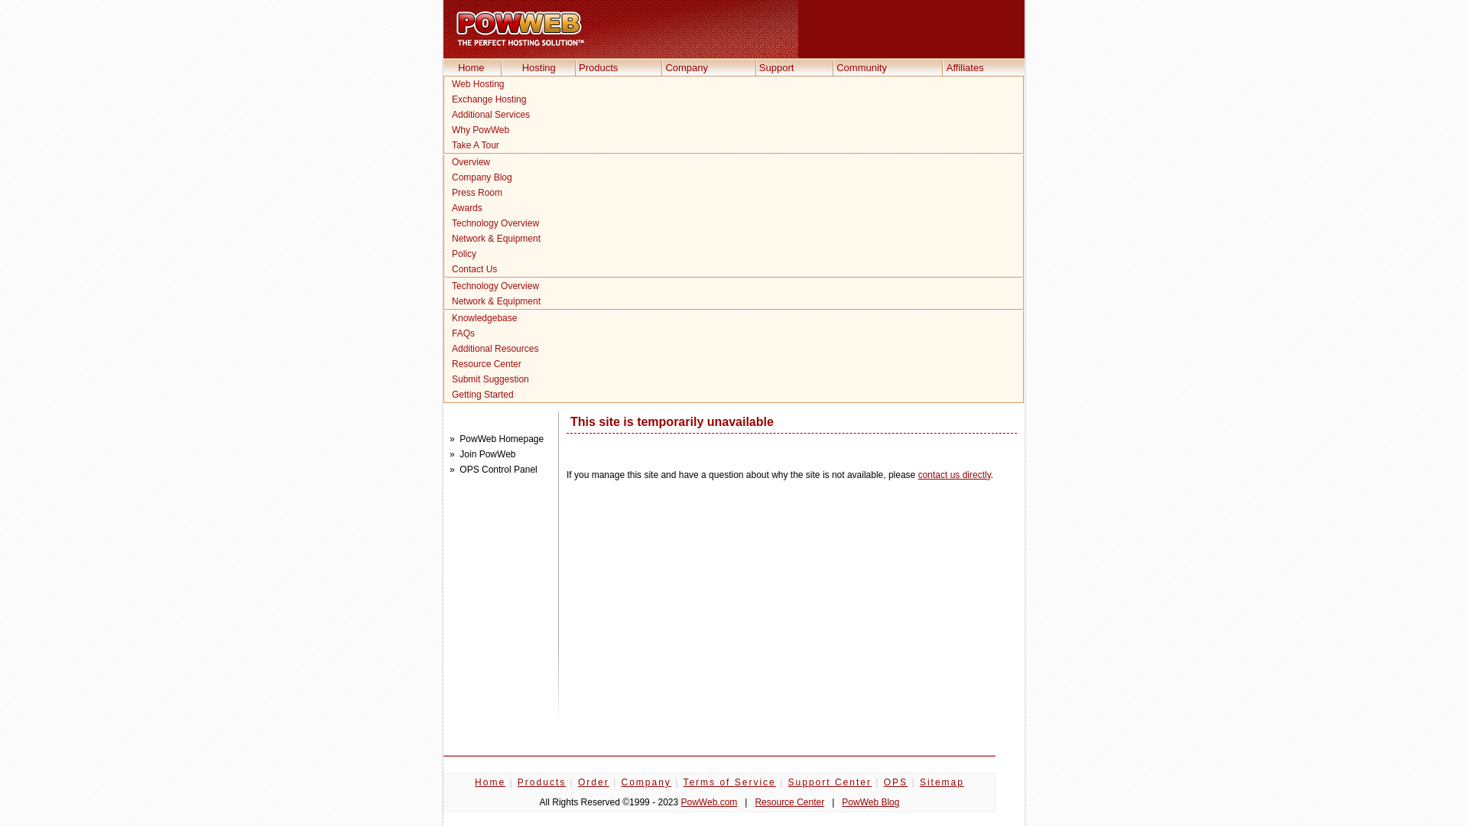  Describe the element at coordinates (862, 67) in the screenshot. I see `Community` at that location.